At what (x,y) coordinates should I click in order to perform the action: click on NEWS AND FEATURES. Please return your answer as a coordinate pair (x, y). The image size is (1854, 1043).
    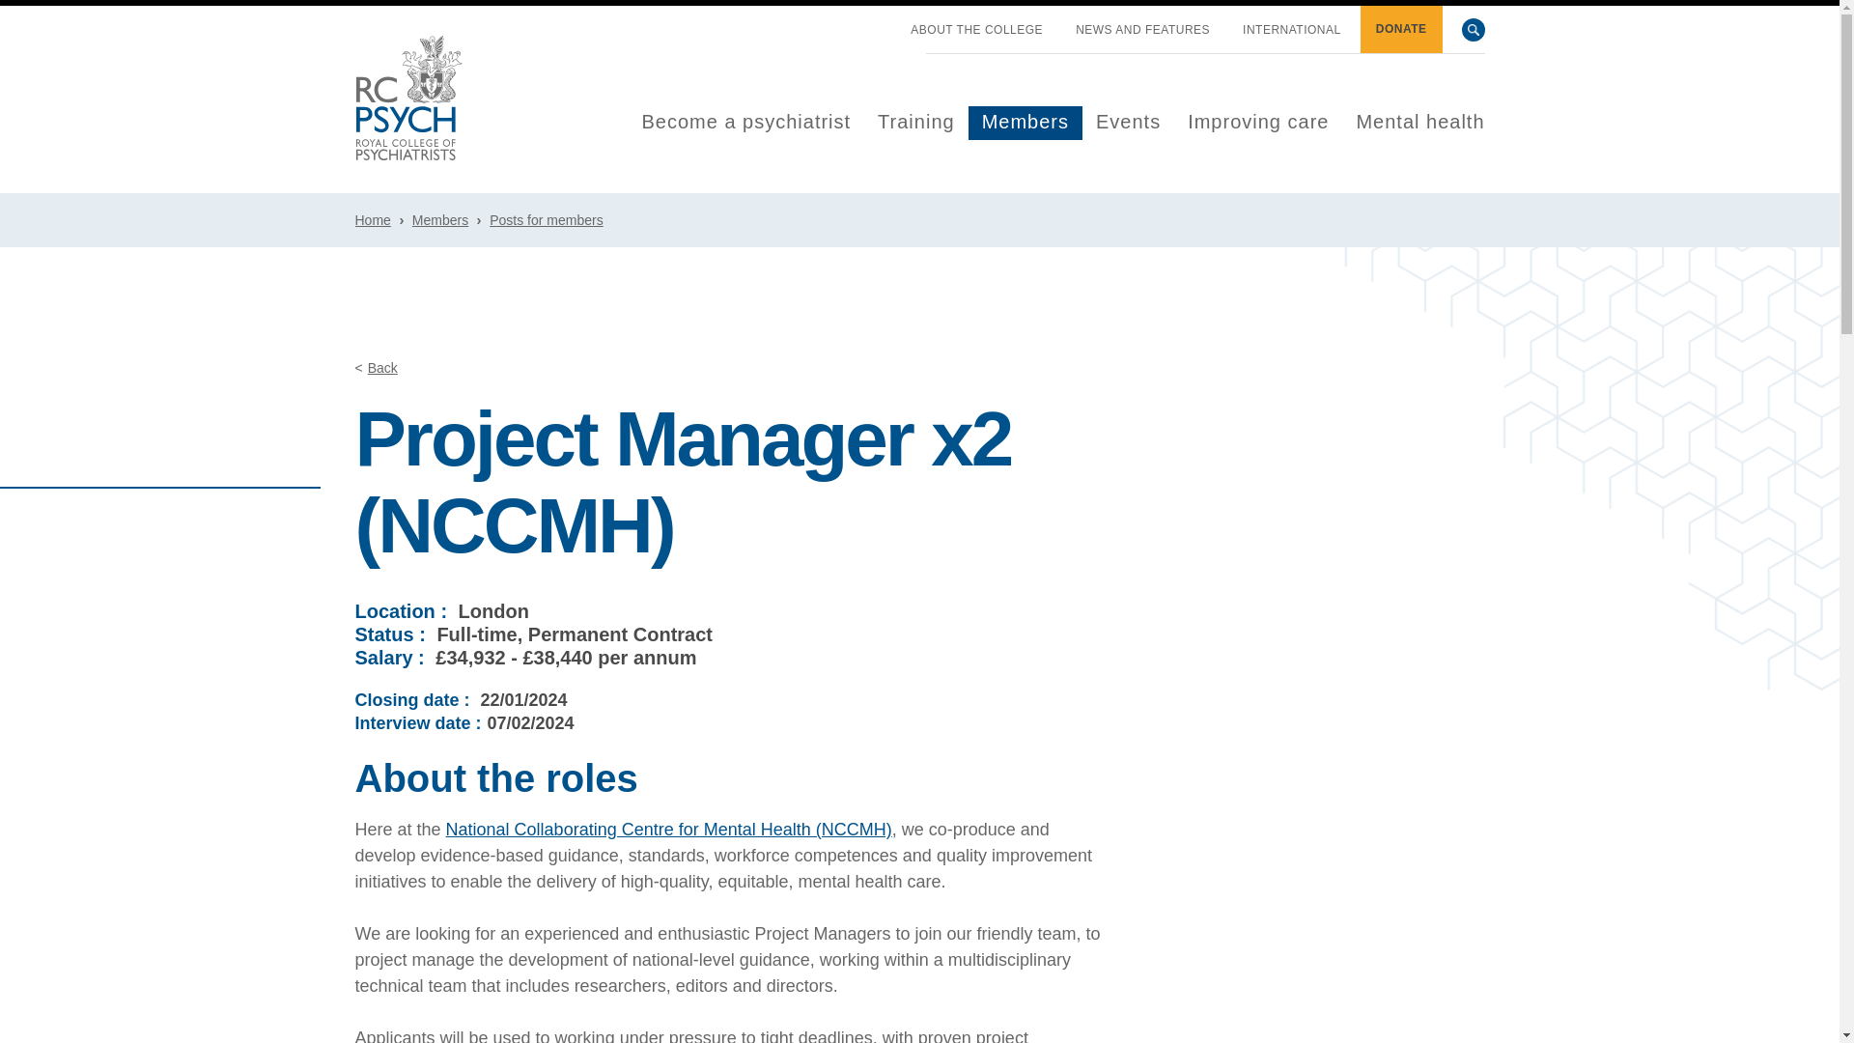
    Looking at the image, I should click on (1142, 30).